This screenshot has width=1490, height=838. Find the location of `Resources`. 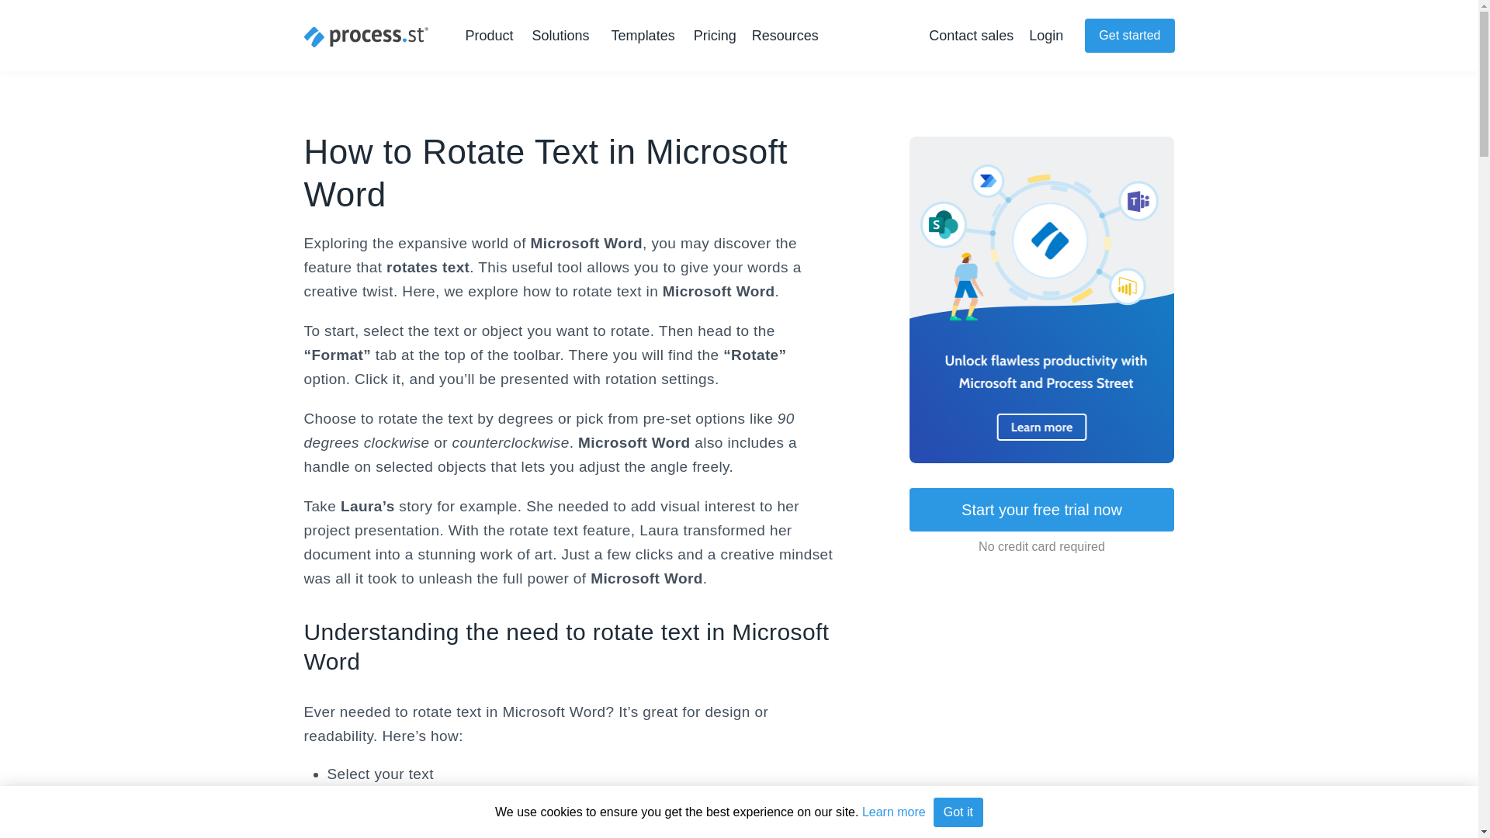

Resources is located at coordinates (788, 36).